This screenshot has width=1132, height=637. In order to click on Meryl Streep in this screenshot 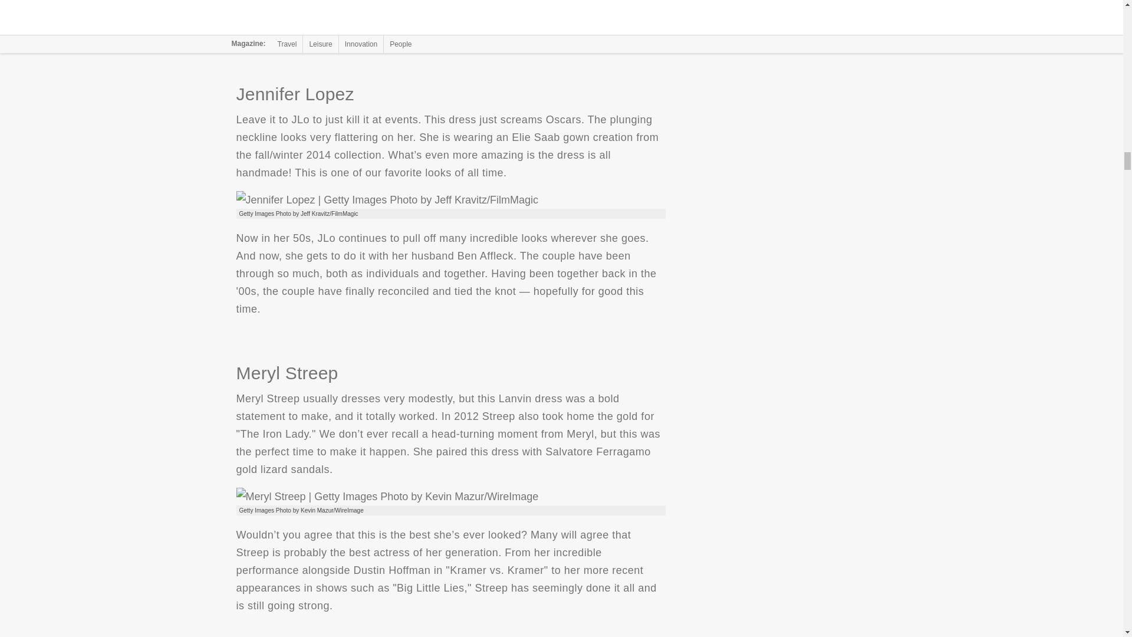, I will do `click(387, 497)`.